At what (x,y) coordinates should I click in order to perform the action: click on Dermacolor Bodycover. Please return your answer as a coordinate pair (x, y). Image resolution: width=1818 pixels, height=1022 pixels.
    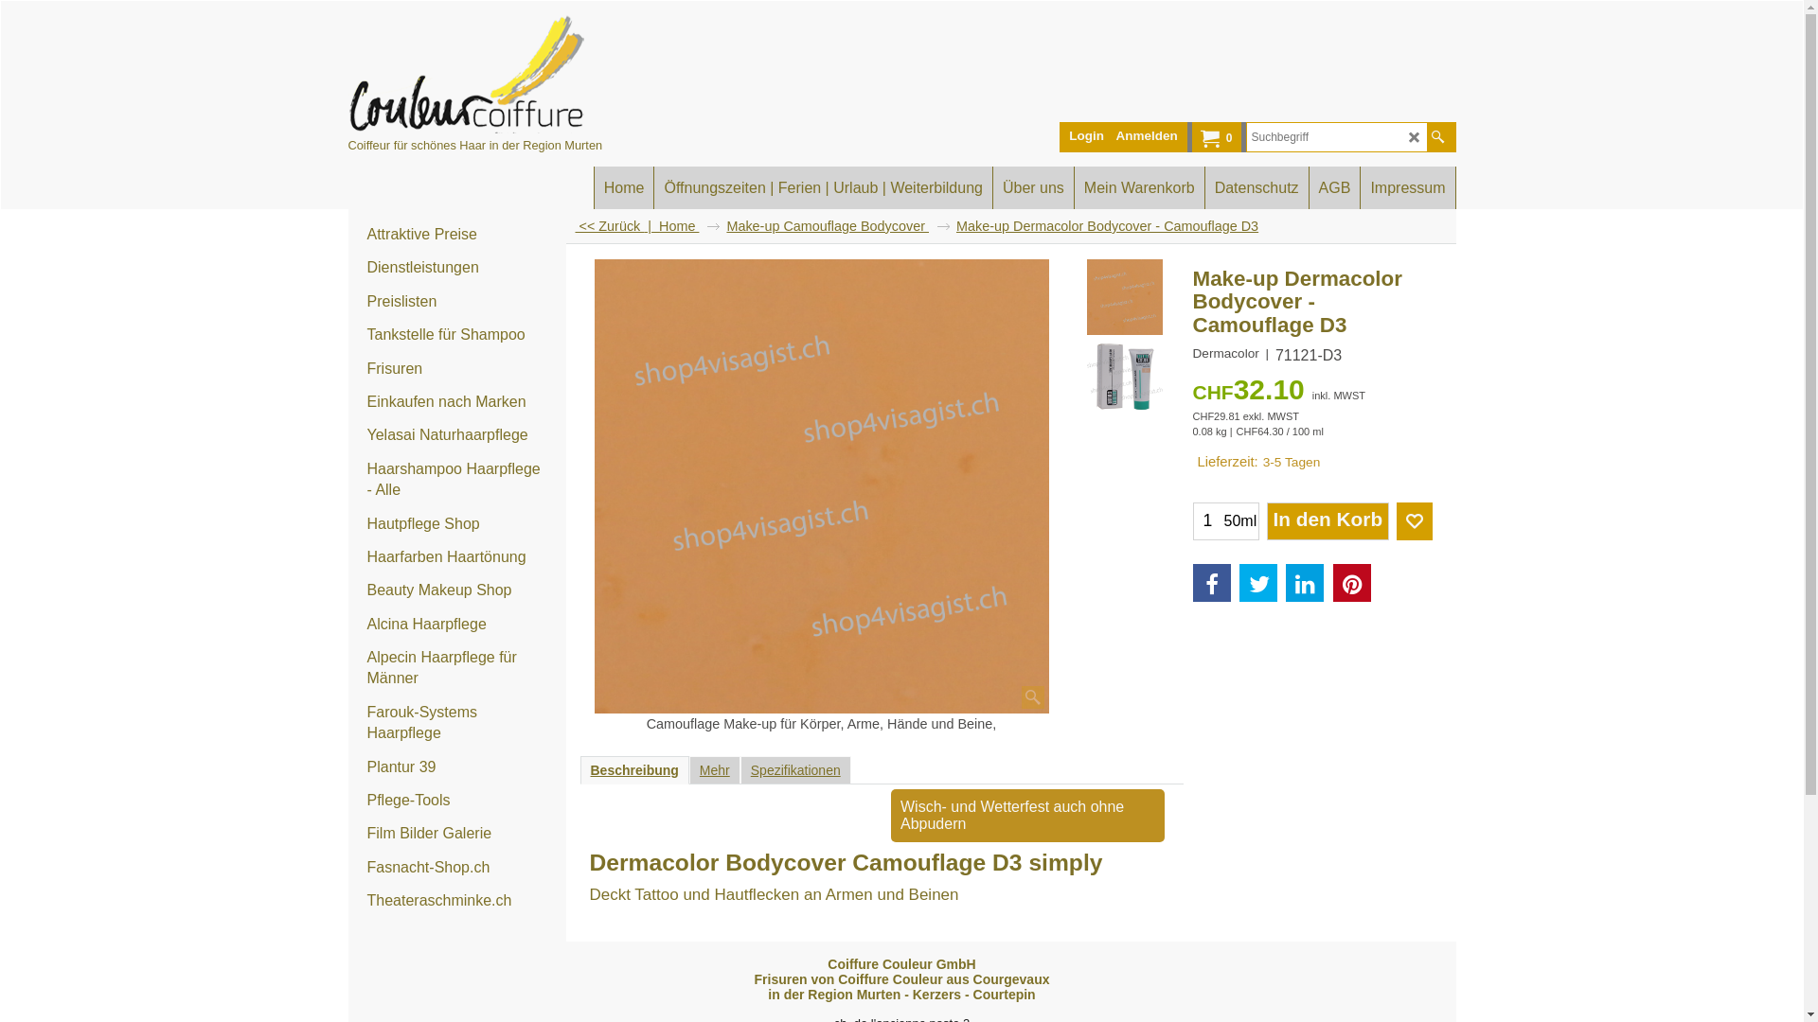
    Looking at the image, I should click on (822, 486).